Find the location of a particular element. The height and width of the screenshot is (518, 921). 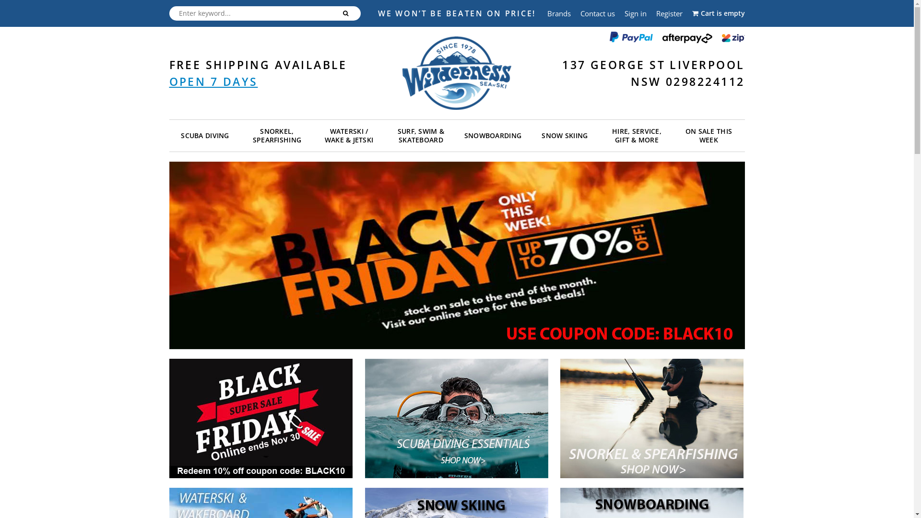

SCUBA DIVING is located at coordinates (205, 137).